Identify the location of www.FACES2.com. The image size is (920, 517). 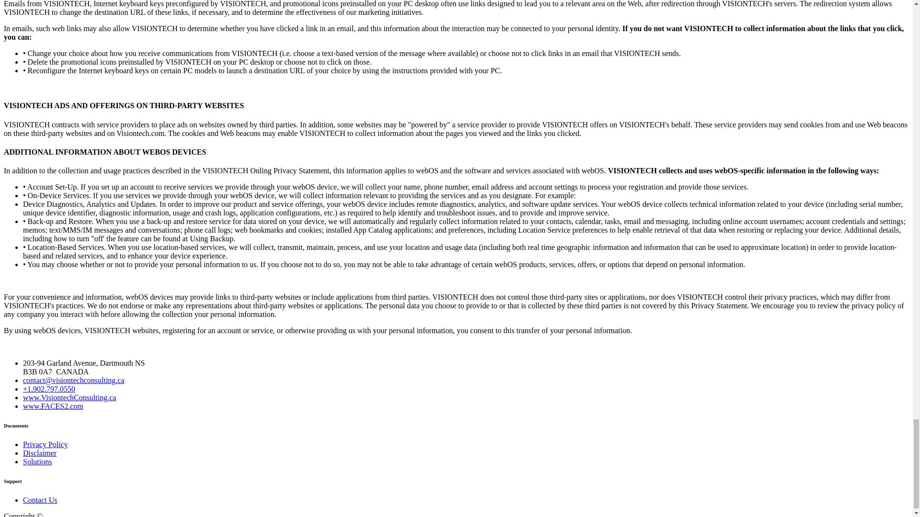
(53, 406).